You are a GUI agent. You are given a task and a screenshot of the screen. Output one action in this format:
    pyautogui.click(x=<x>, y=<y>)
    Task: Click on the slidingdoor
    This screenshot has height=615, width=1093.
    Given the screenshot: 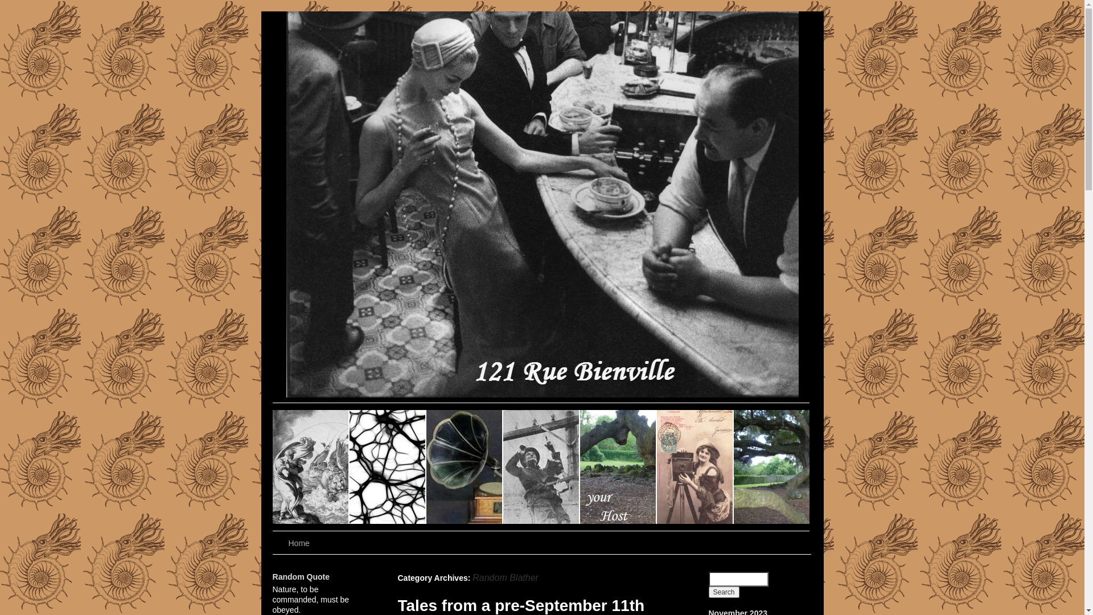 What is the action you would take?
    pyautogui.click(x=618, y=467)
    